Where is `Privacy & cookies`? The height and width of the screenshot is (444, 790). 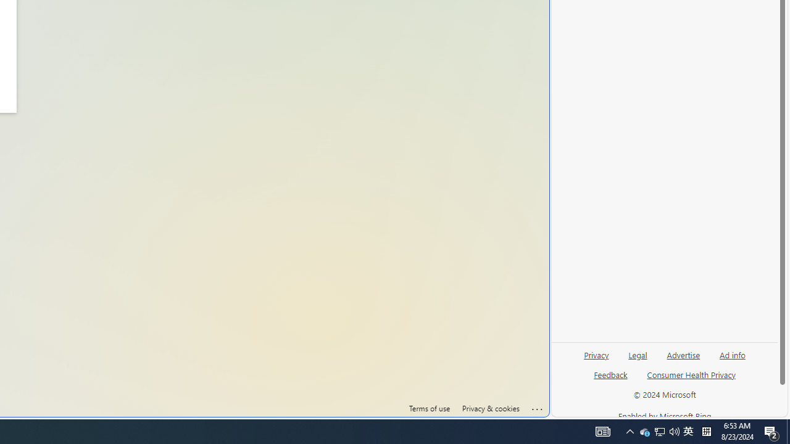
Privacy & cookies is located at coordinates (490, 408).